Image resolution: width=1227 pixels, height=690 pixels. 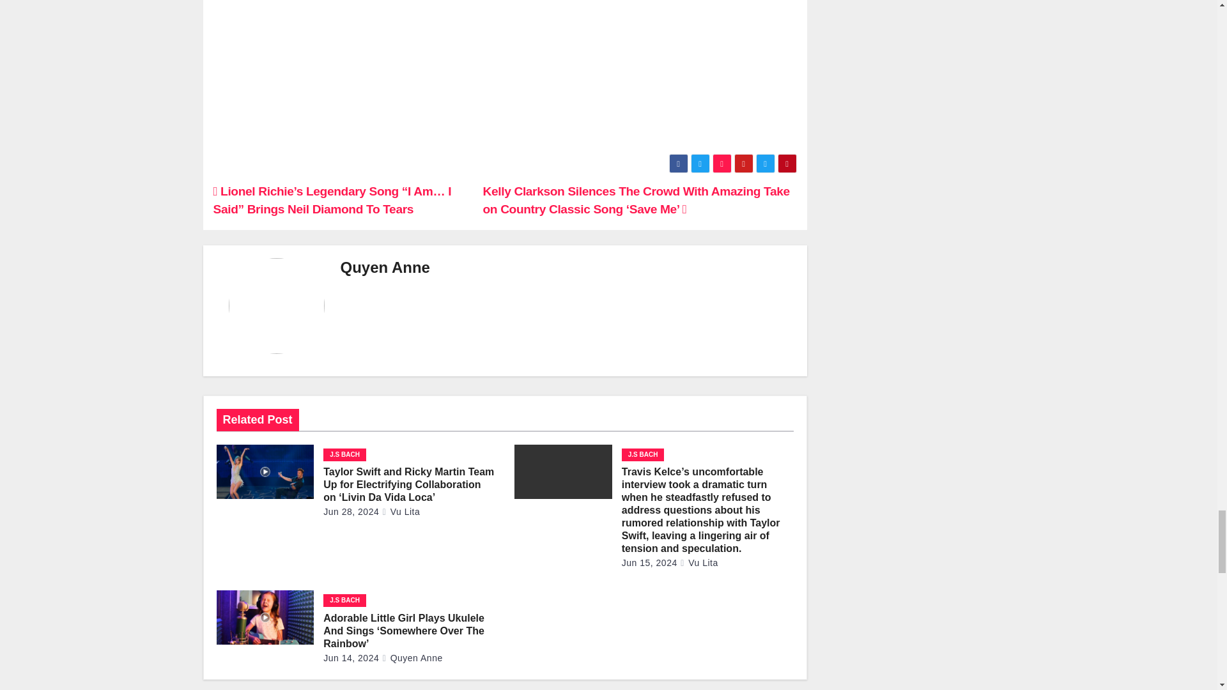 What do you see at coordinates (412, 657) in the screenshot?
I see `Quyen Anne` at bounding box center [412, 657].